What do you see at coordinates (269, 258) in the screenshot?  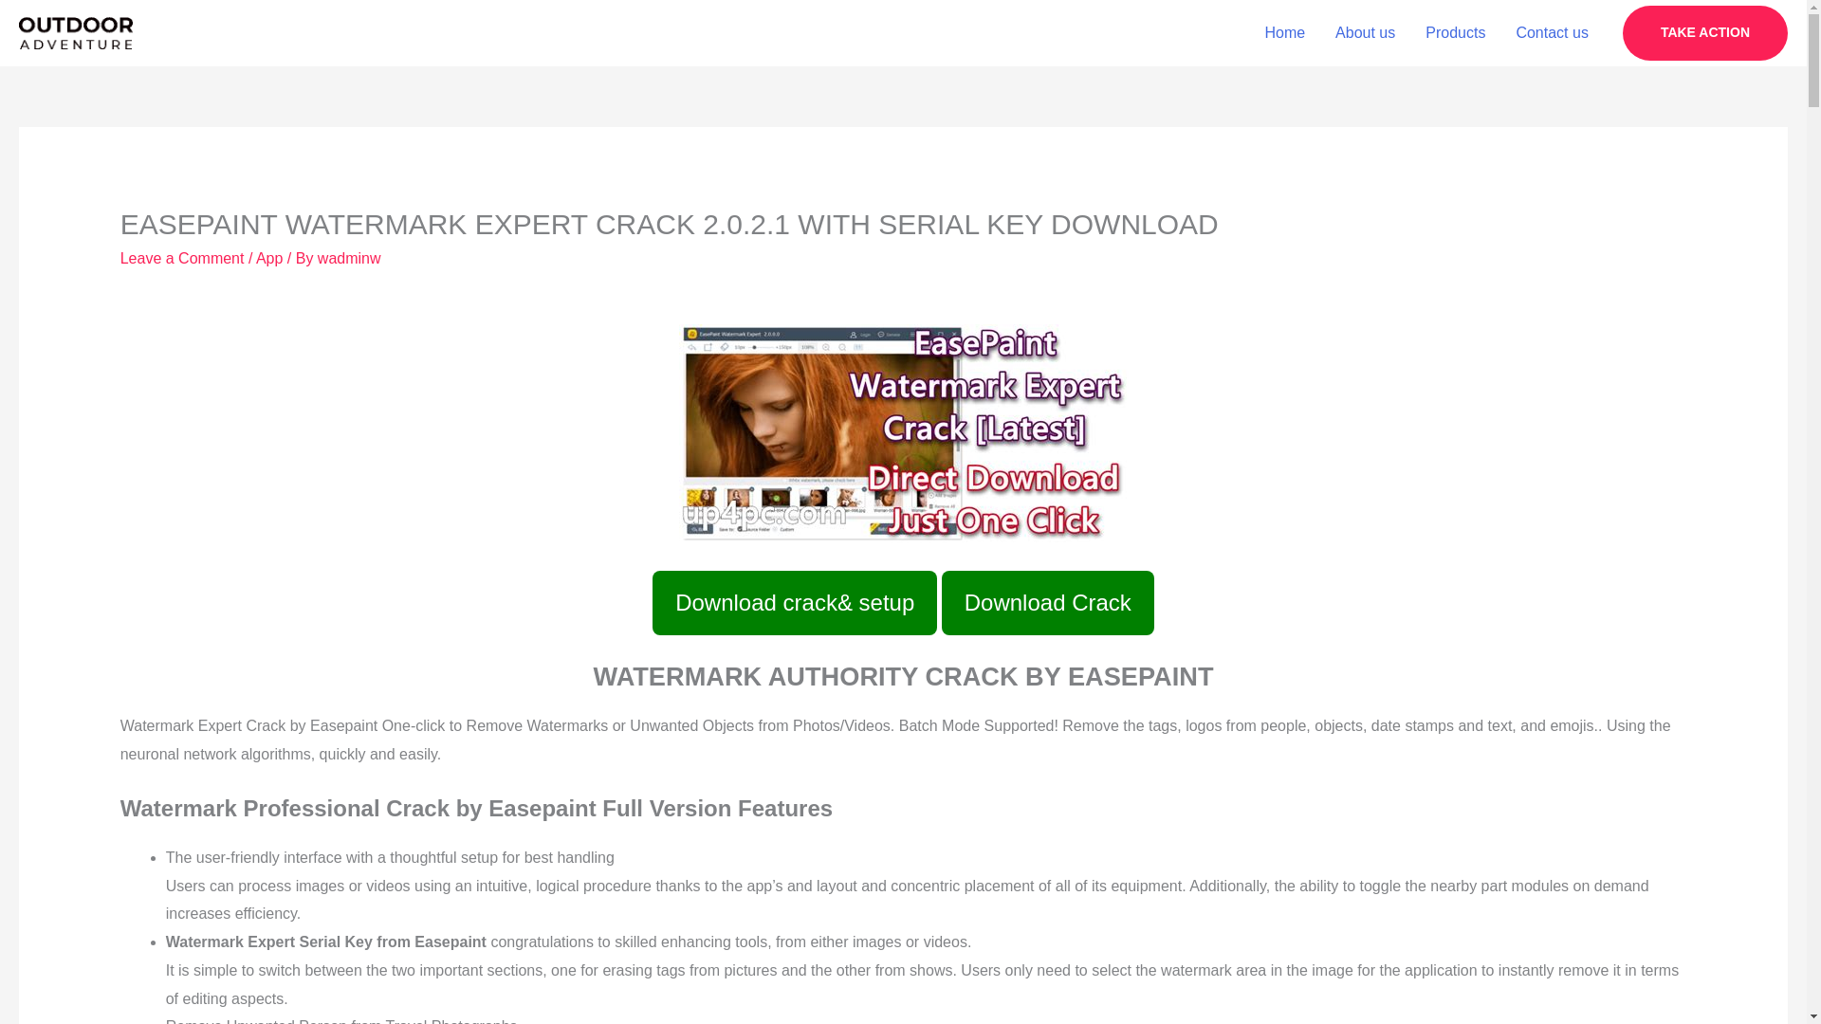 I see `App` at bounding box center [269, 258].